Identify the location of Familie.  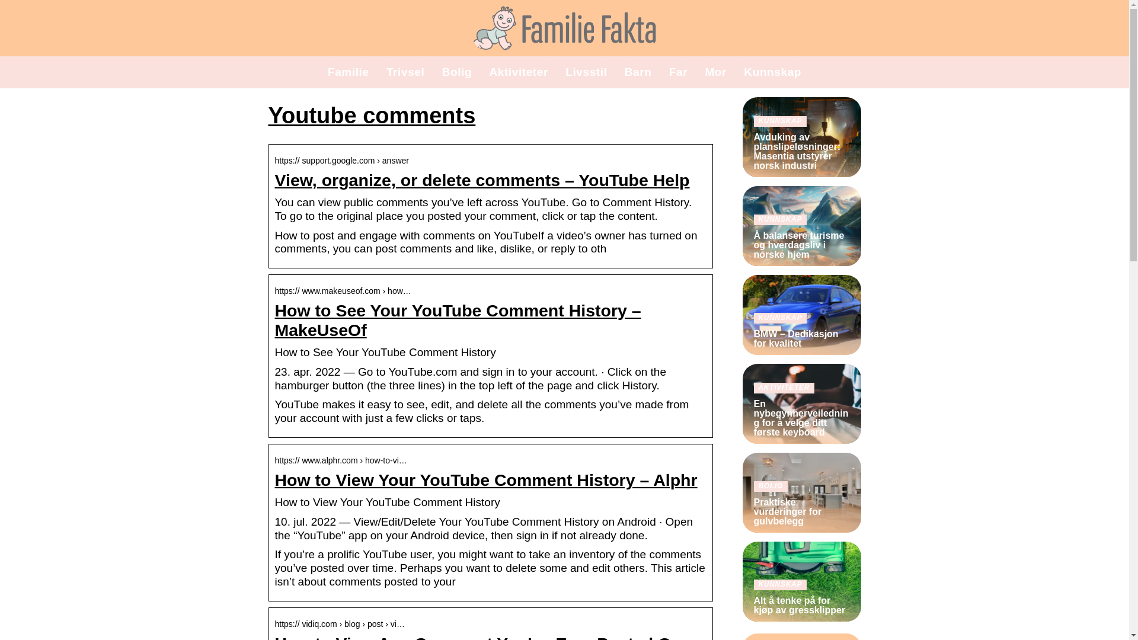
(348, 72).